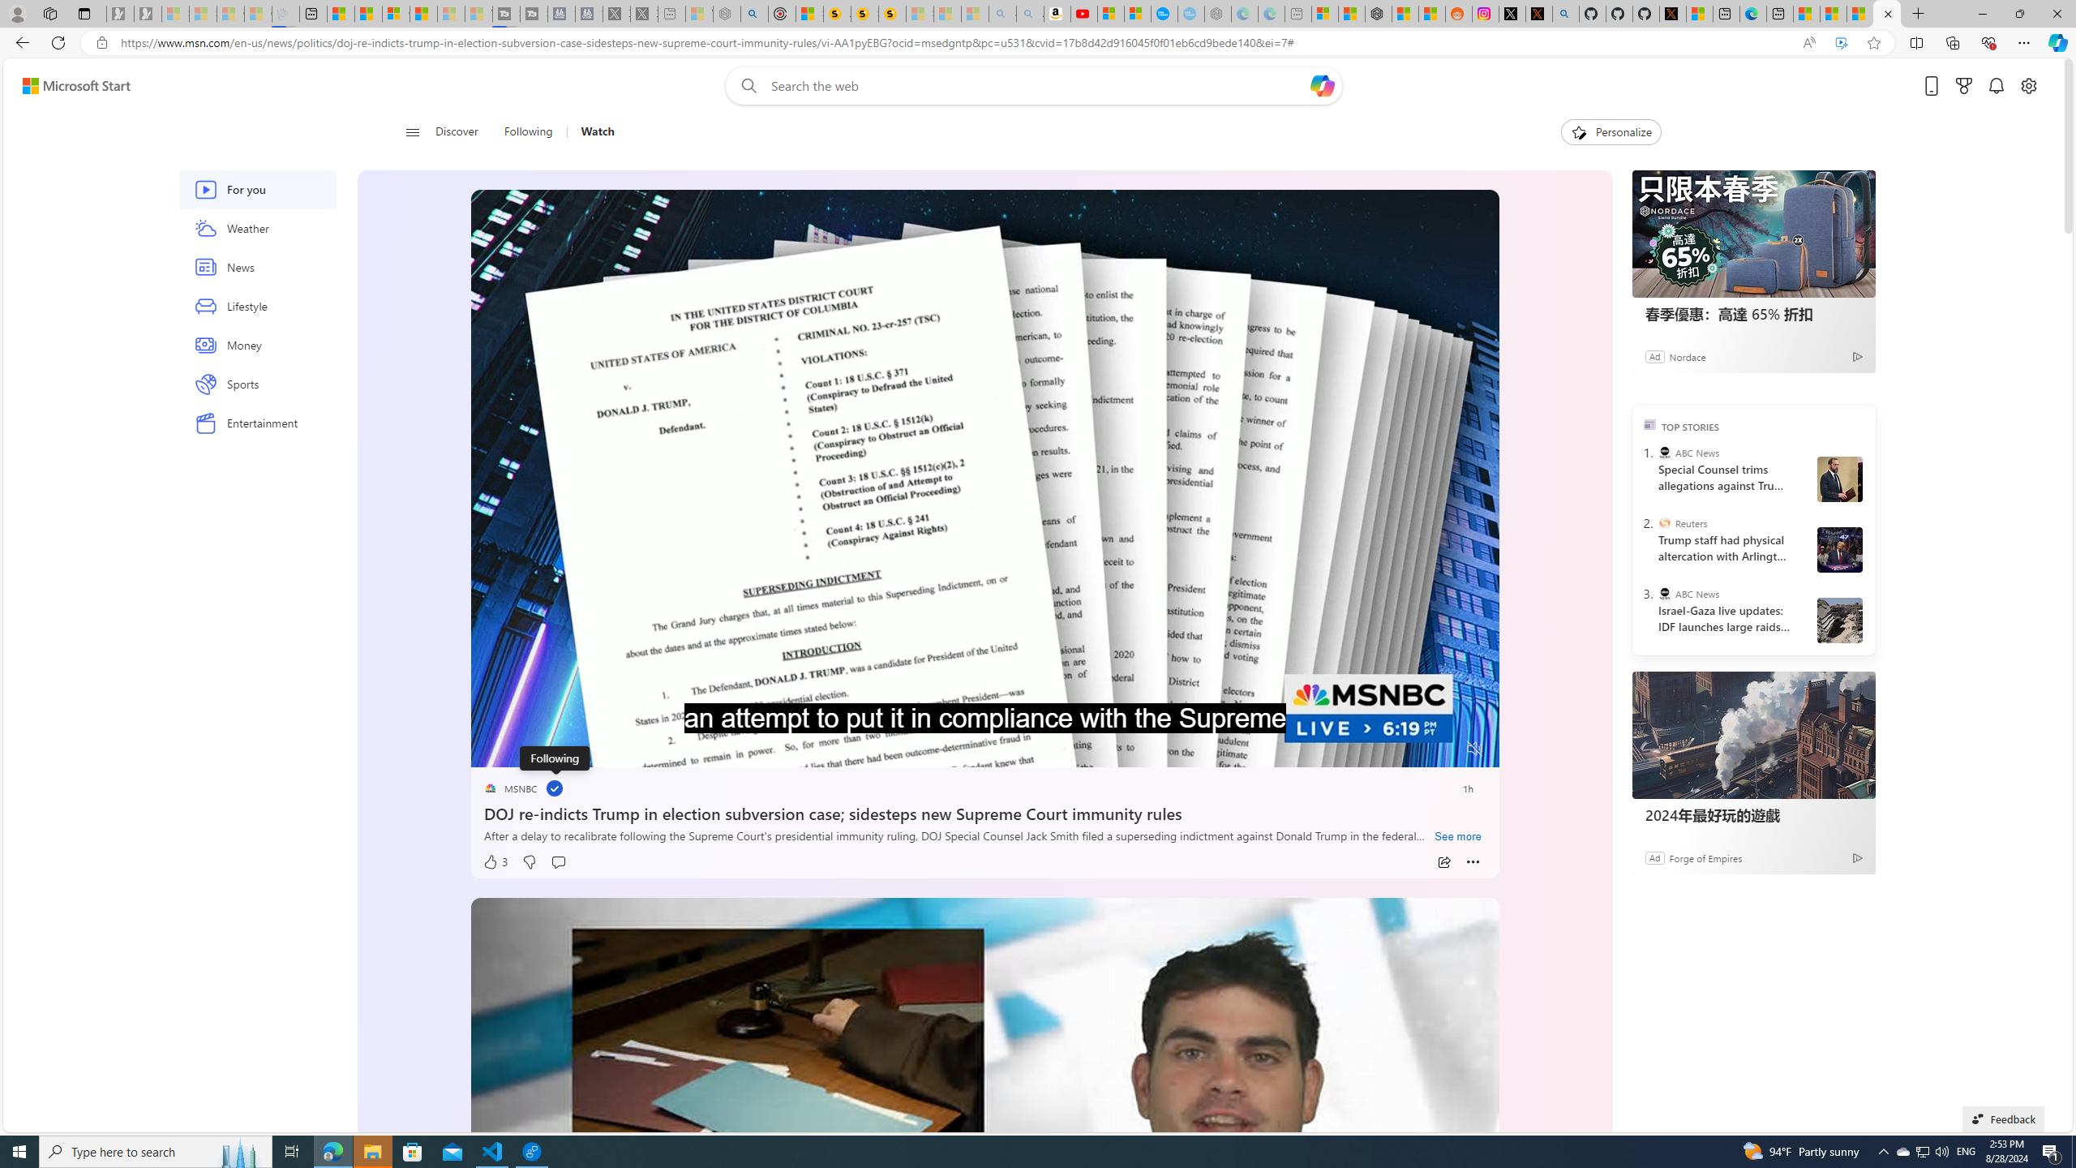 Image resolution: width=2076 pixels, height=1168 pixels. What do you see at coordinates (1664, 522) in the screenshot?
I see `Reuters` at bounding box center [1664, 522].